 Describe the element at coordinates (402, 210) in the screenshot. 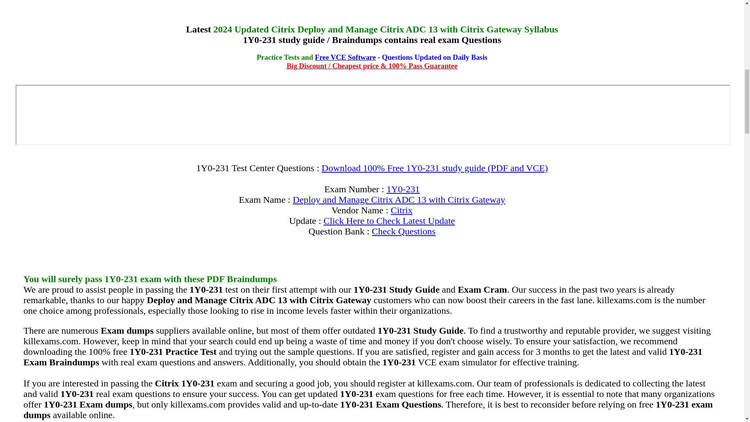

I see `Citrix` at that location.